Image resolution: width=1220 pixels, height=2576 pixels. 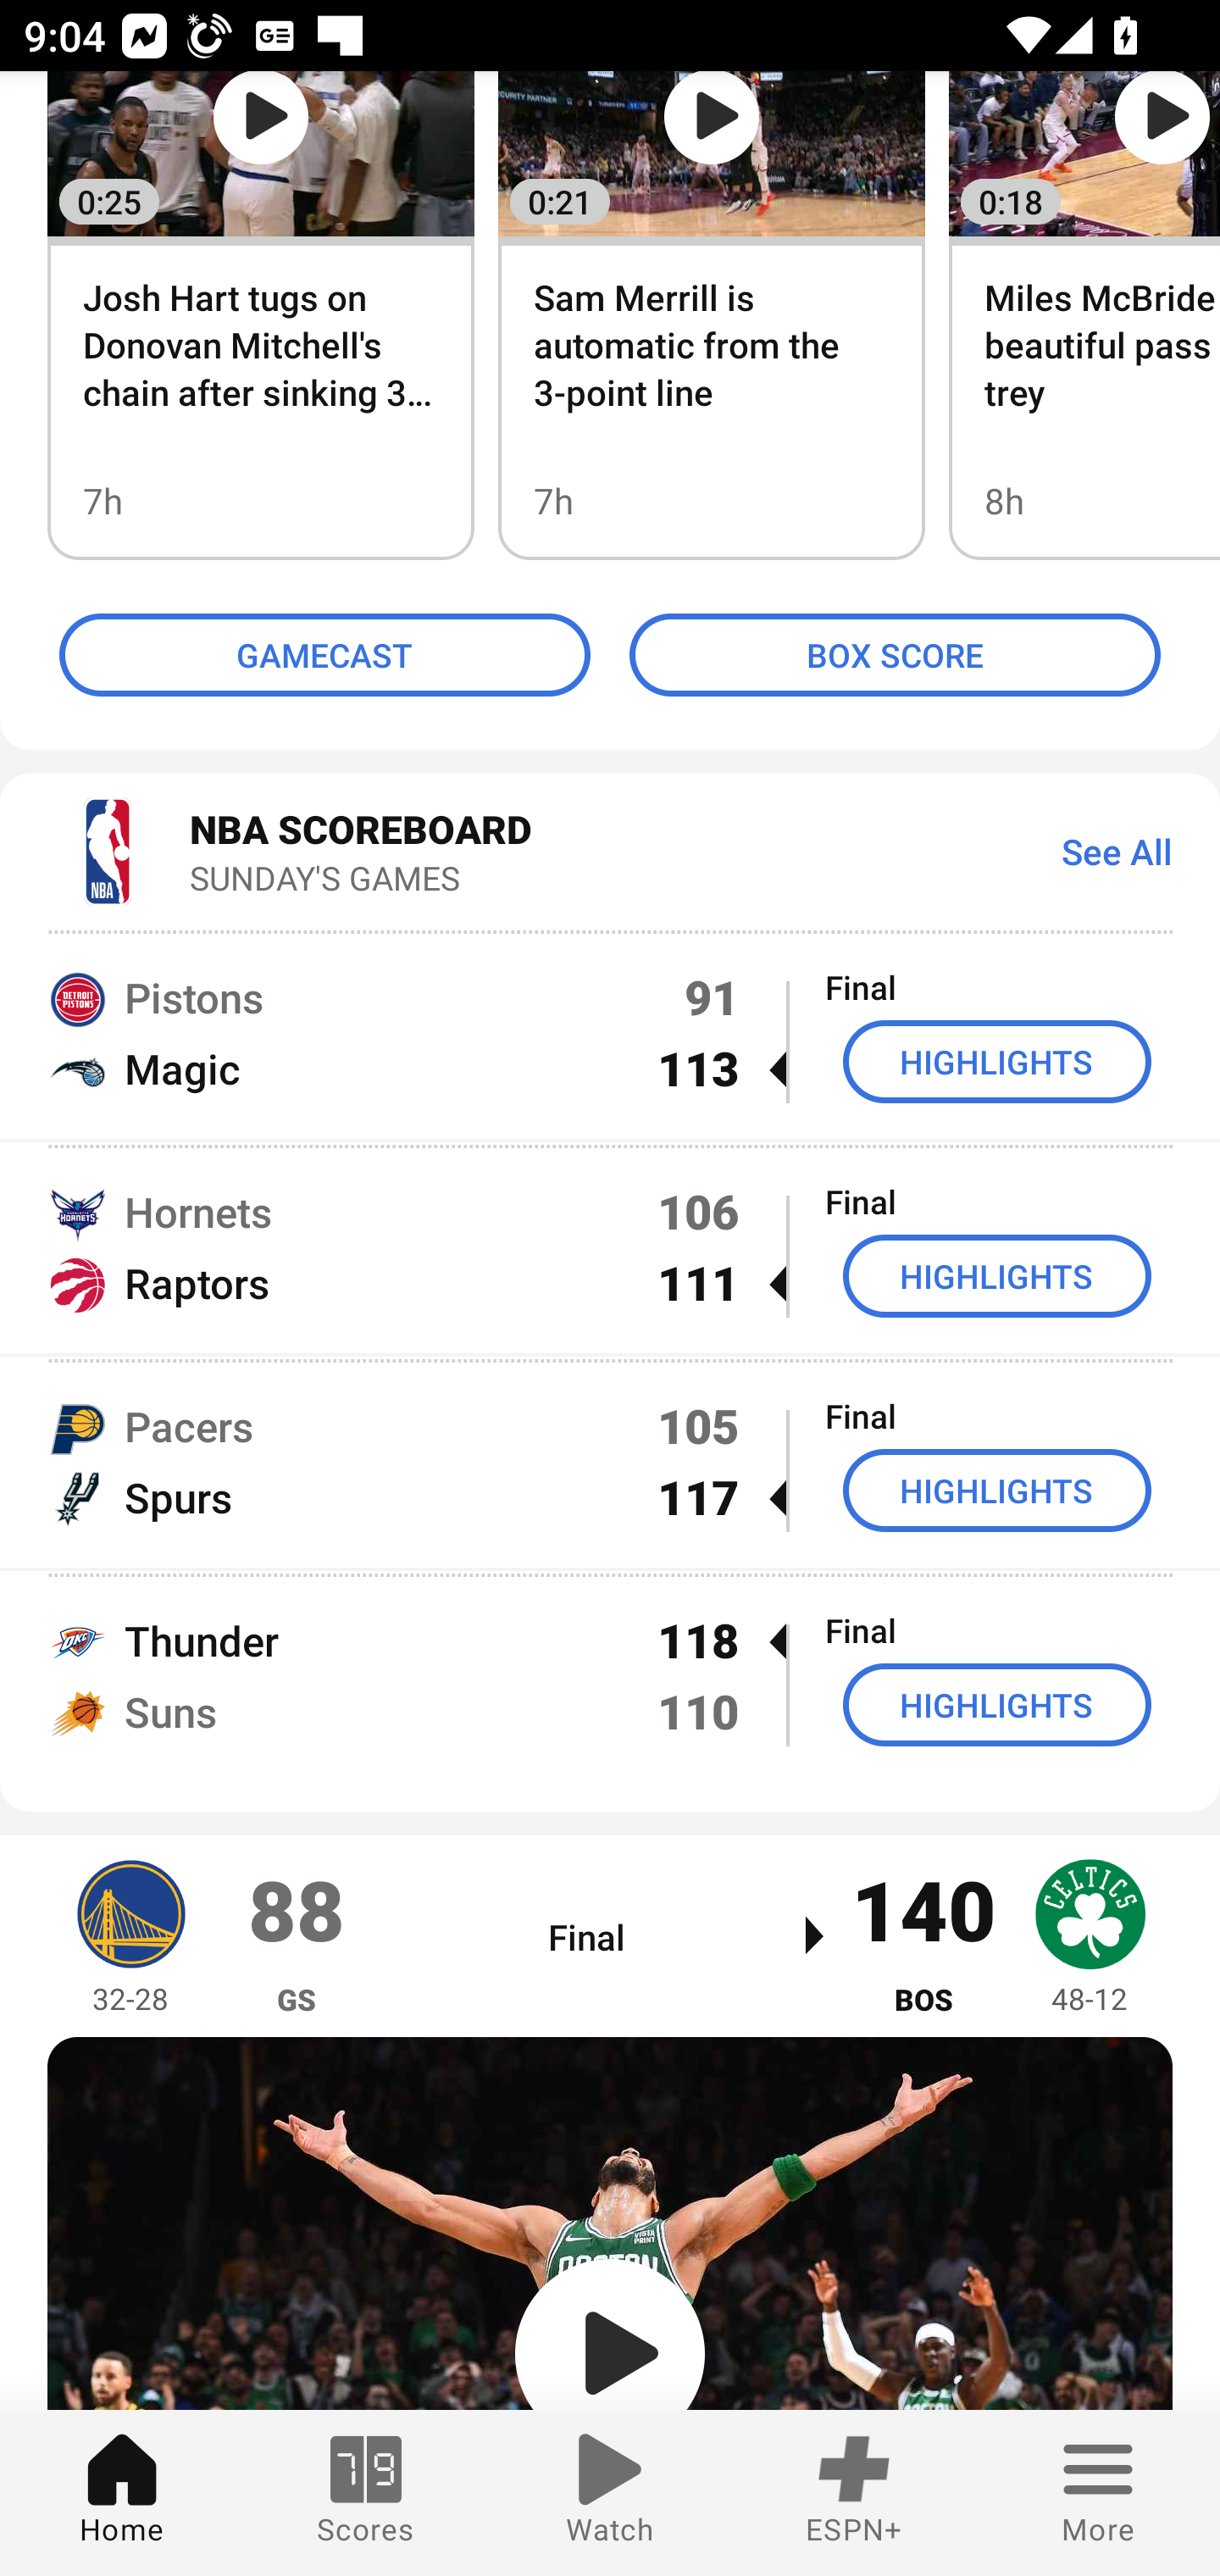 I want to click on Pistons 91 Final Magic 113  HIGHLIGHTS, so click(x=610, y=1032).